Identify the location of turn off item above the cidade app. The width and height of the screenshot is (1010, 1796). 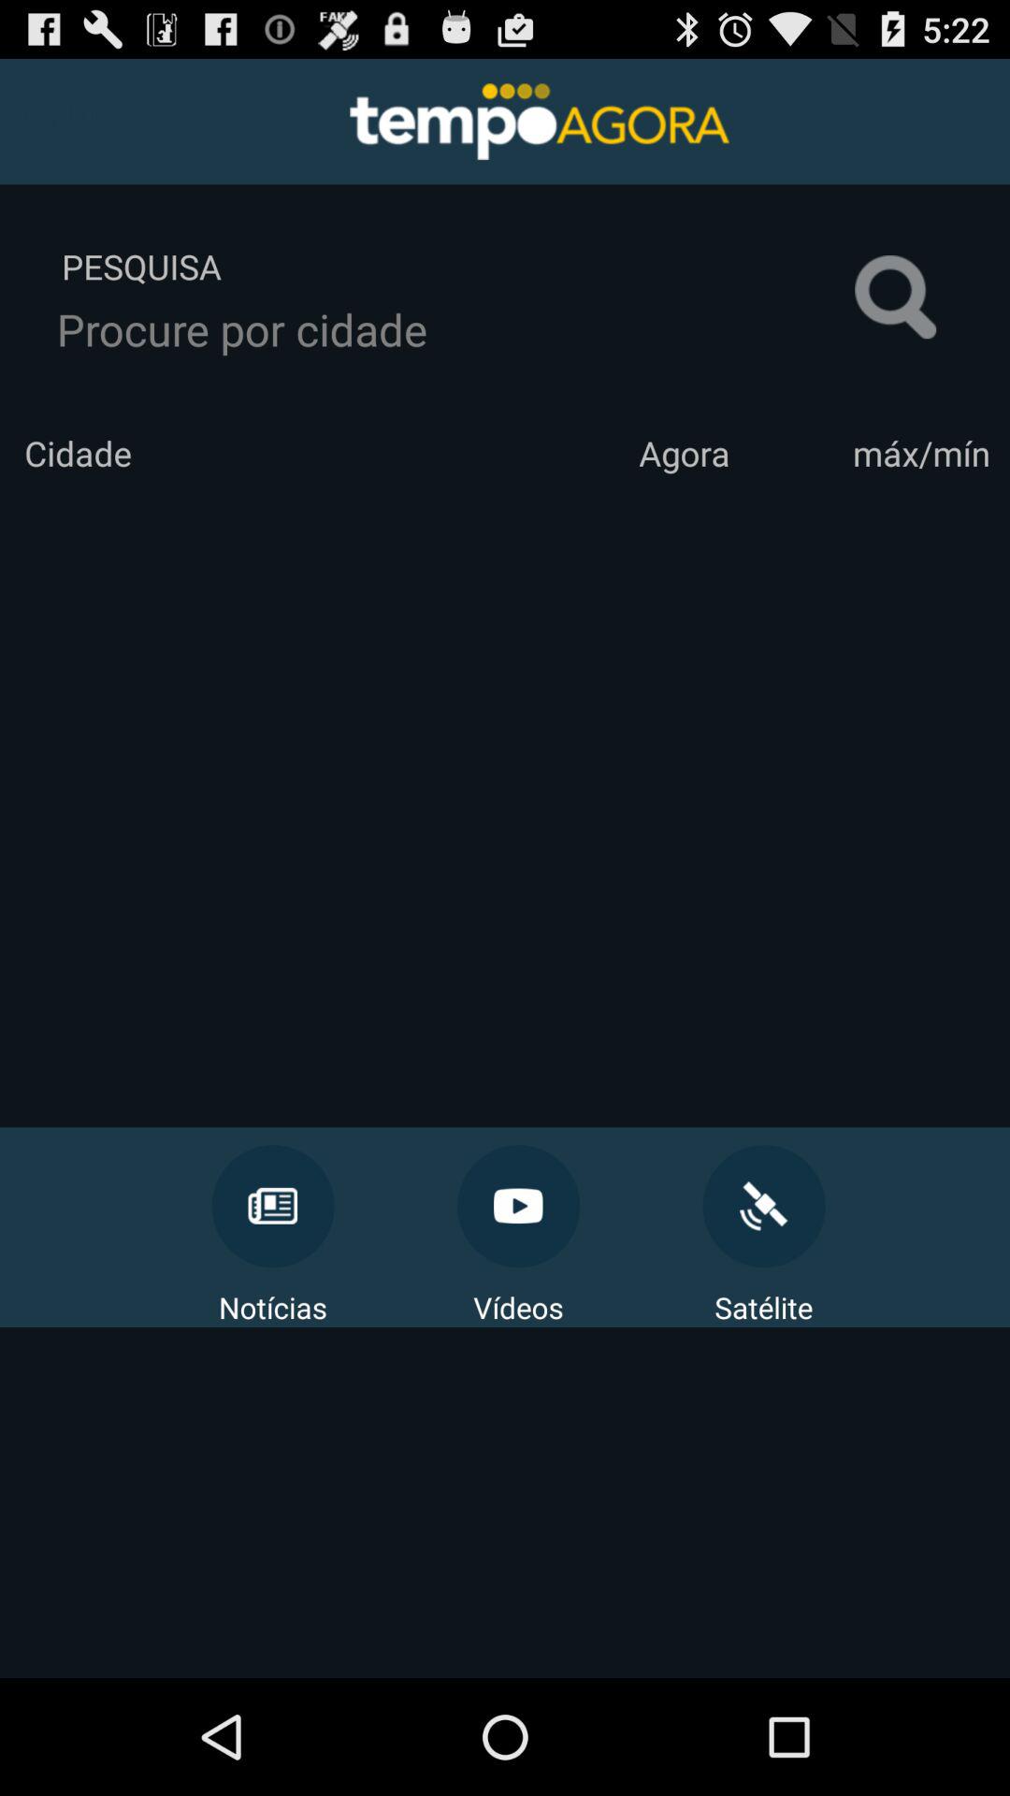
(455, 329).